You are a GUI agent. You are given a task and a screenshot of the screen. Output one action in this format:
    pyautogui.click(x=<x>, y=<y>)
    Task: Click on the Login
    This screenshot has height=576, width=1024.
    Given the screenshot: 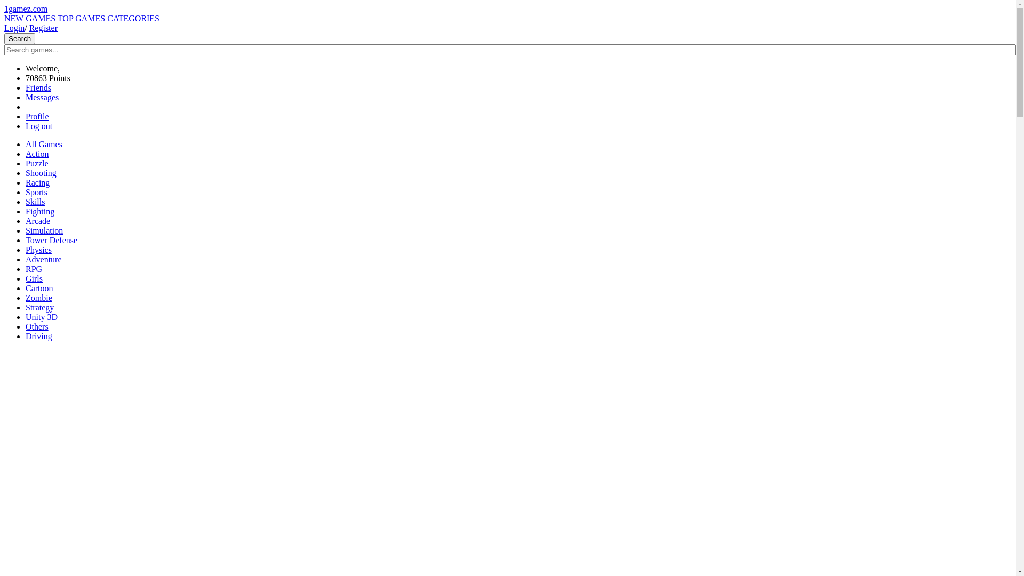 What is the action you would take?
    pyautogui.click(x=14, y=28)
    